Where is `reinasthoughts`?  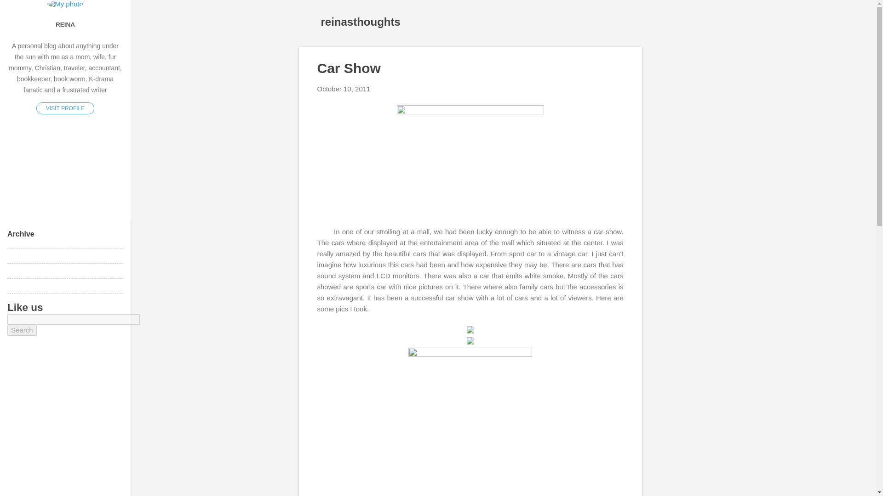 reinasthoughts is located at coordinates (361, 21).